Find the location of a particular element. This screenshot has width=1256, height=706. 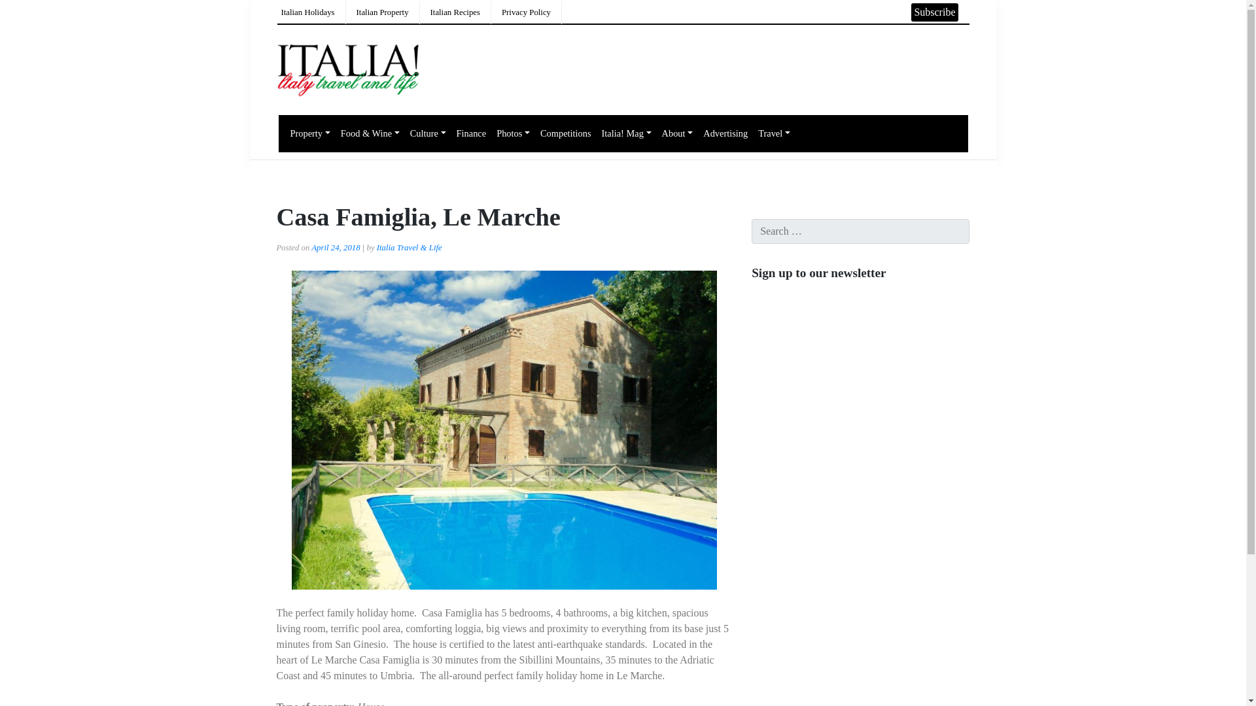

Italian Property is located at coordinates (383, 12).